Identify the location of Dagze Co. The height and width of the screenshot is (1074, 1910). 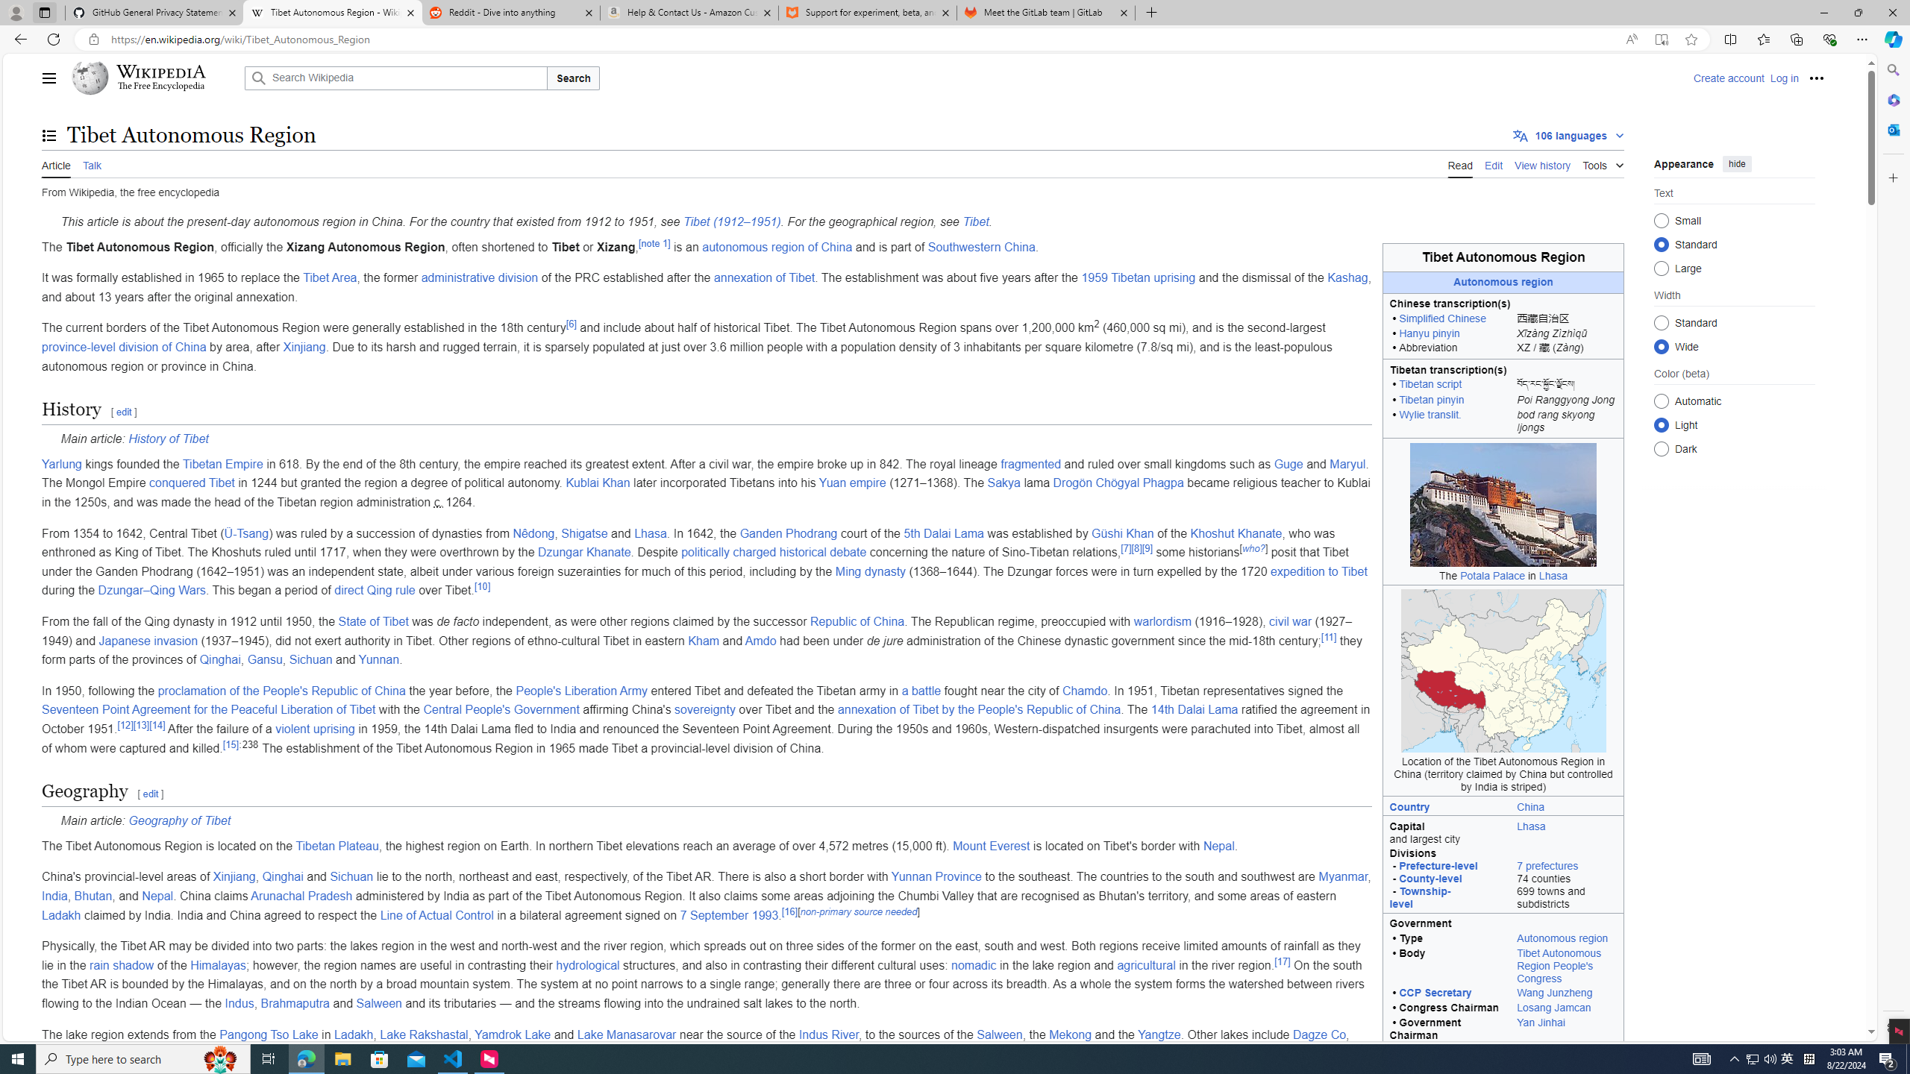
(1319, 1034).